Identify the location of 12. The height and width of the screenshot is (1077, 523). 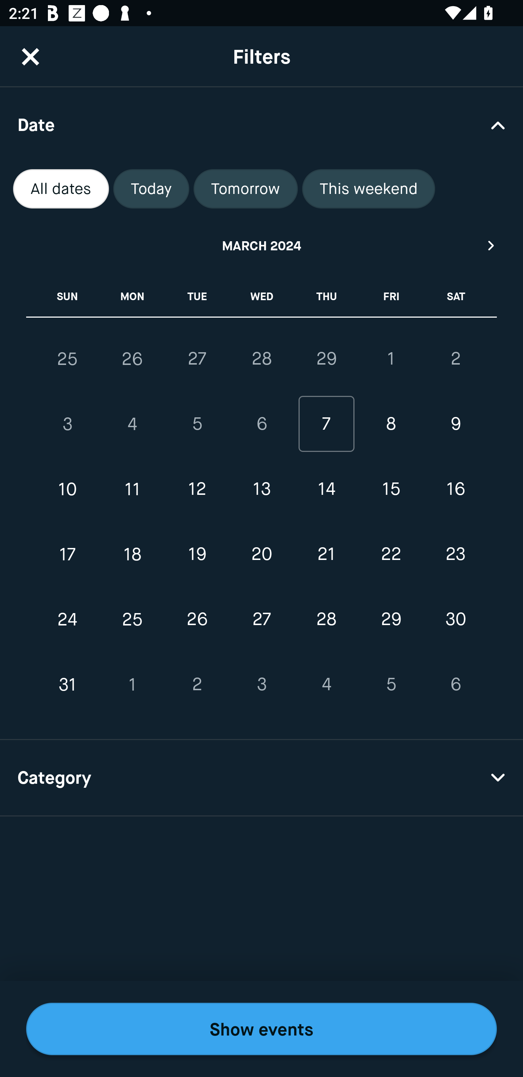
(197, 489).